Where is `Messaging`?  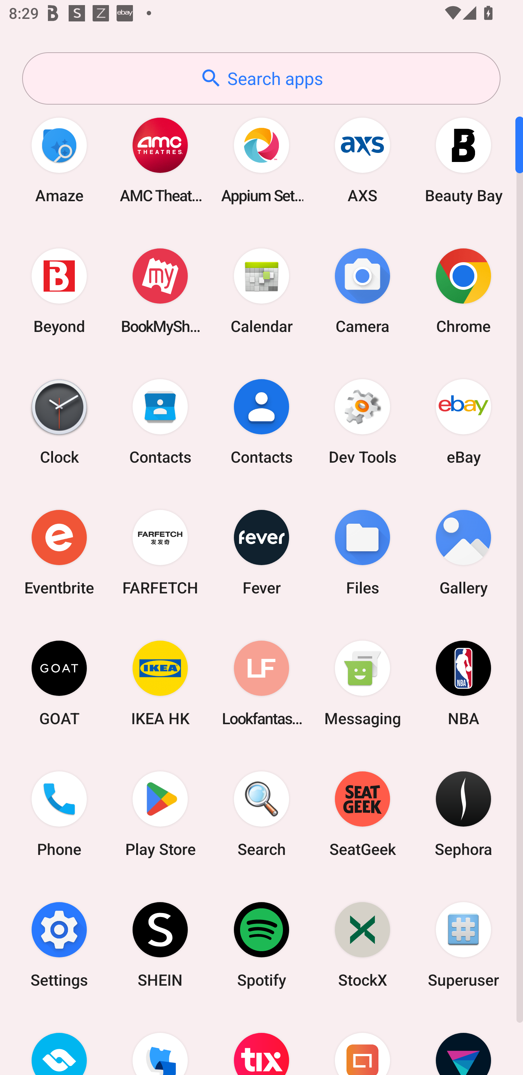 Messaging is located at coordinates (362, 683).